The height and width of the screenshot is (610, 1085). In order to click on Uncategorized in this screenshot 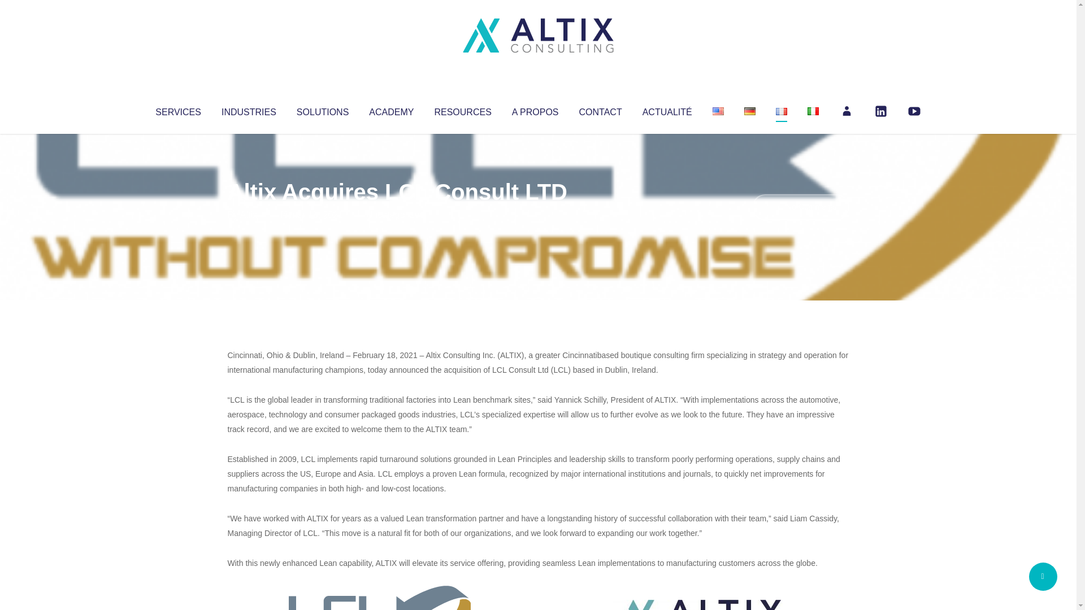, I will do `click(395, 215)`.